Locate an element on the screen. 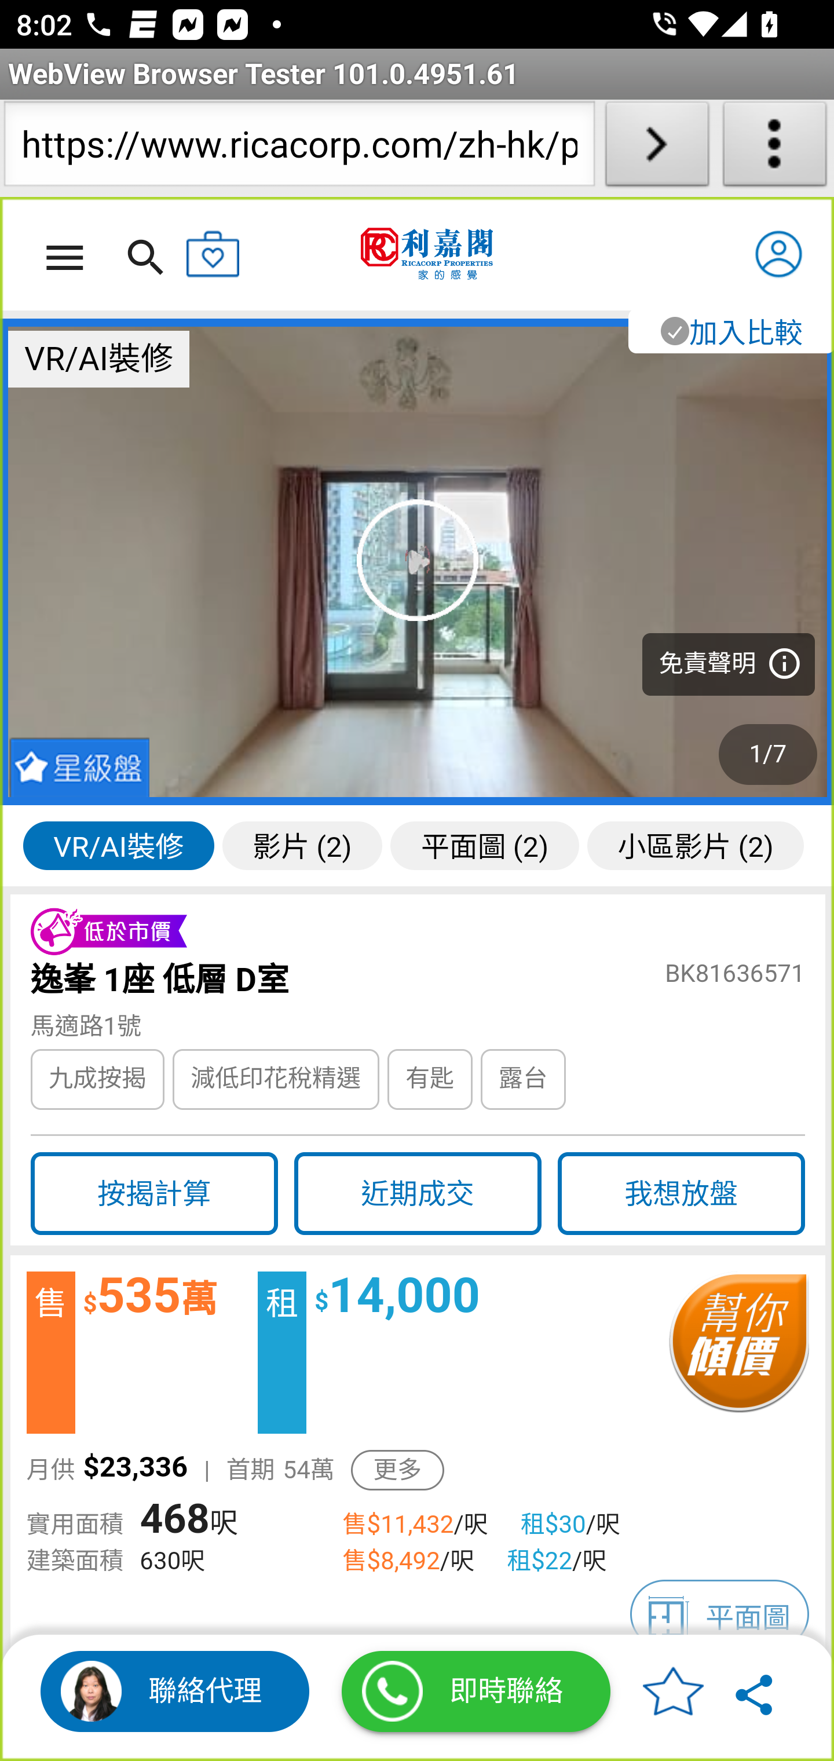 The height and width of the screenshot is (1761, 834). 平面圖 is located at coordinates (719, 1614).